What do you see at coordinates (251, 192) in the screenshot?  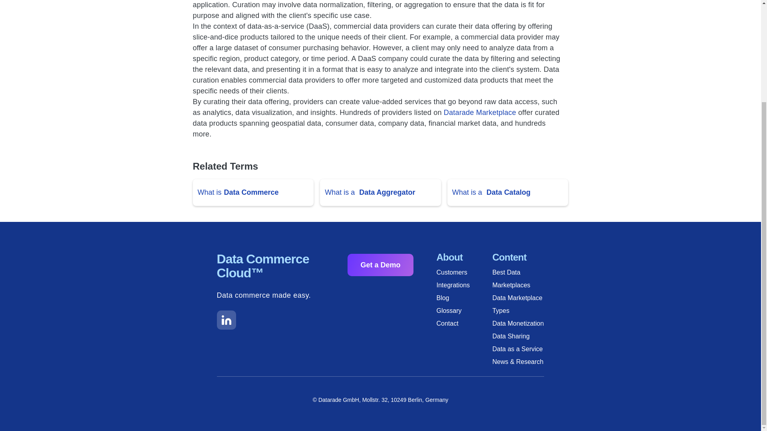 I see `Data Commerce` at bounding box center [251, 192].